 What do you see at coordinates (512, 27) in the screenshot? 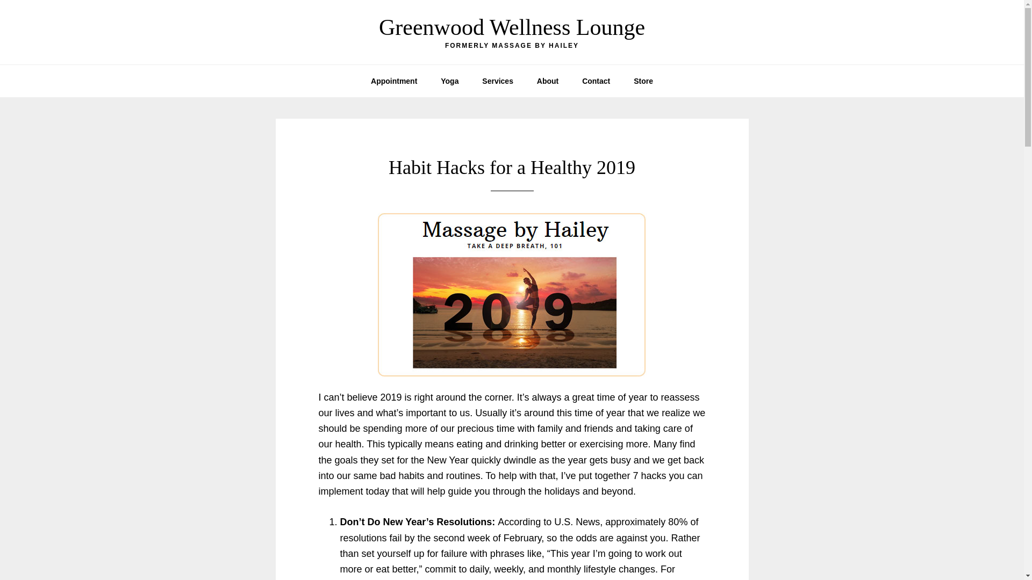
I see `Greenwood Wellness Lounge` at bounding box center [512, 27].